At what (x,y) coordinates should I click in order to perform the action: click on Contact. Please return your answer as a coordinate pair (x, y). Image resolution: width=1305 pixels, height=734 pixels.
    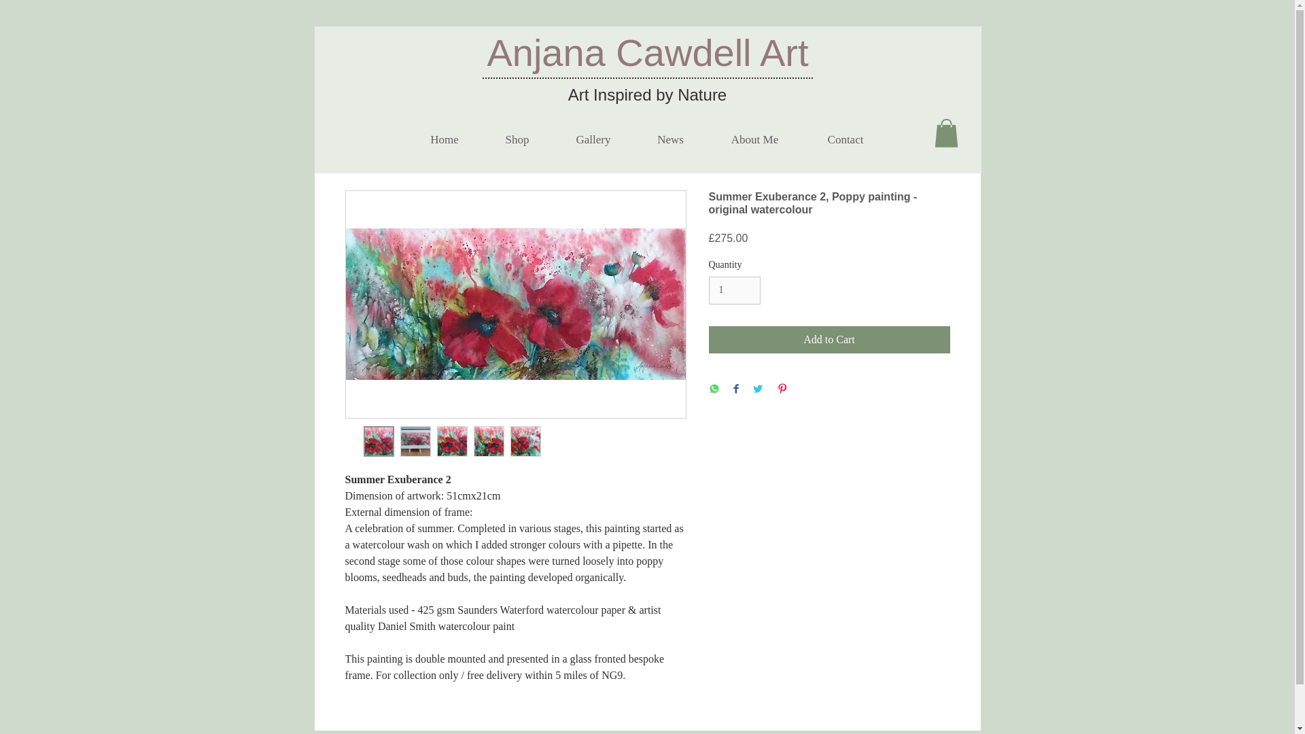
    Looking at the image, I should click on (846, 140).